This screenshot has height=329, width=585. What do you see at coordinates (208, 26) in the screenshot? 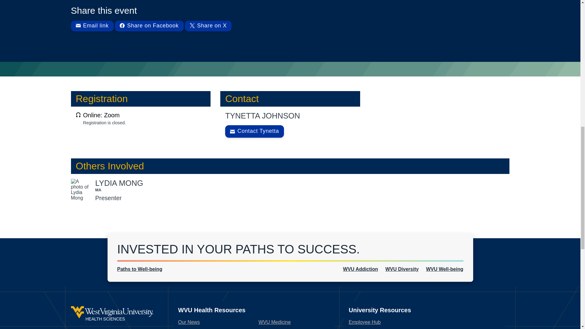
I see `Share on X` at bounding box center [208, 26].